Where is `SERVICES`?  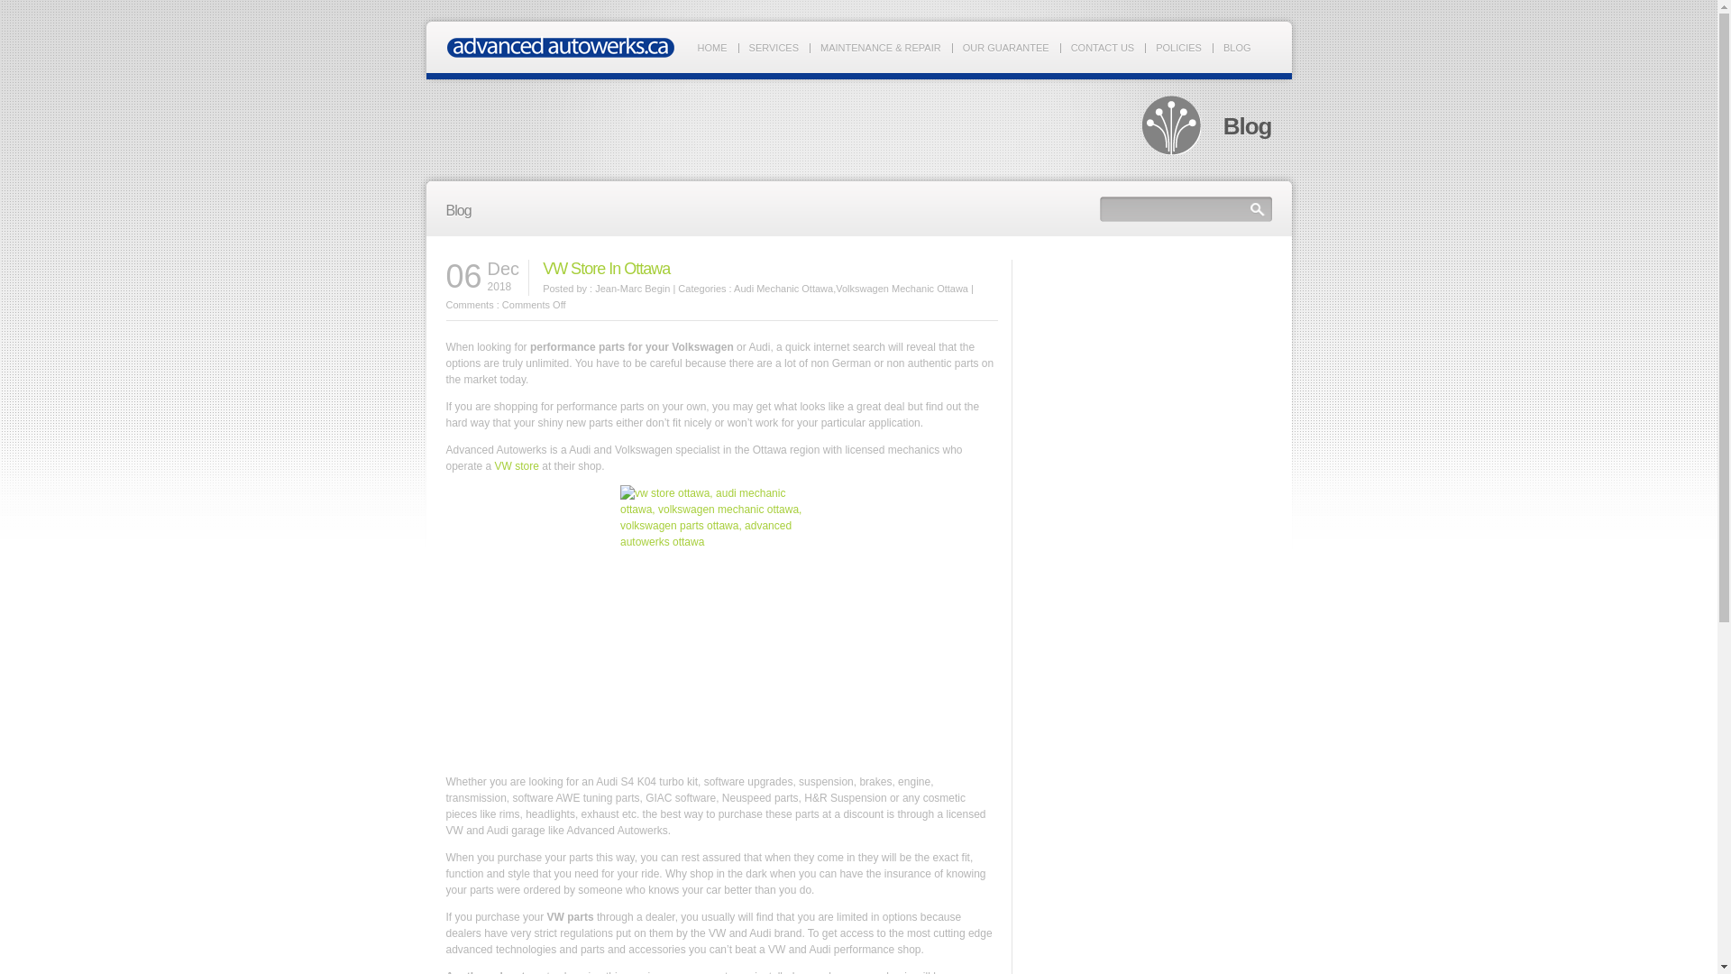
SERVICES is located at coordinates (774, 48).